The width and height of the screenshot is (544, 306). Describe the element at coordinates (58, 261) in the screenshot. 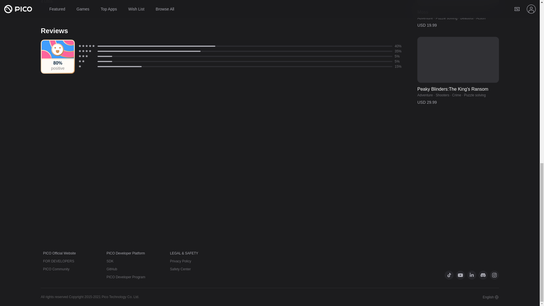

I see `FOR DEVELOPERS` at that location.